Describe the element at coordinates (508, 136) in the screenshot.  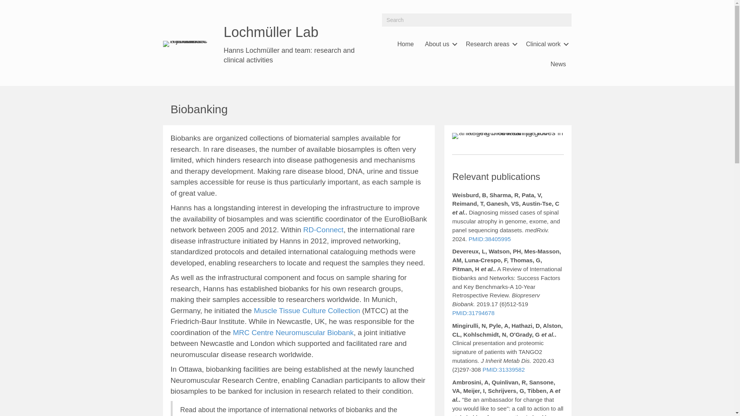
I see `samples` at that location.